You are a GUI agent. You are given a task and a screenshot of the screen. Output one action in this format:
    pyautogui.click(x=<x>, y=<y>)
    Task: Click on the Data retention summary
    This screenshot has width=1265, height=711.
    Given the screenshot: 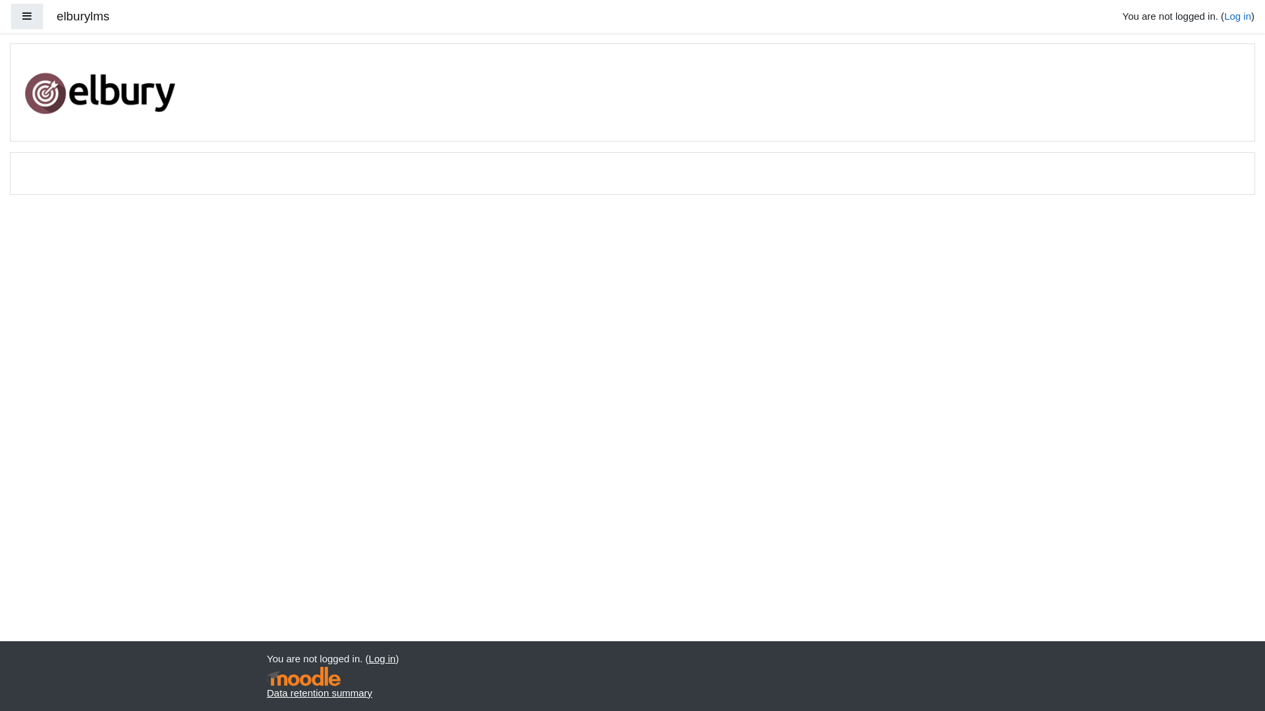 What is the action you would take?
    pyautogui.click(x=320, y=693)
    